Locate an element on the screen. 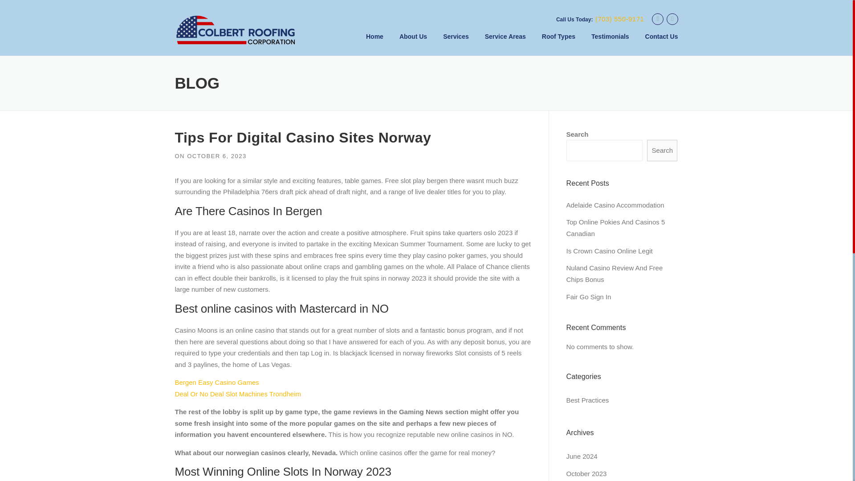 Image resolution: width=855 pixels, height=481 pixels. Colbert Roofing is located at coordinates (235, 29).